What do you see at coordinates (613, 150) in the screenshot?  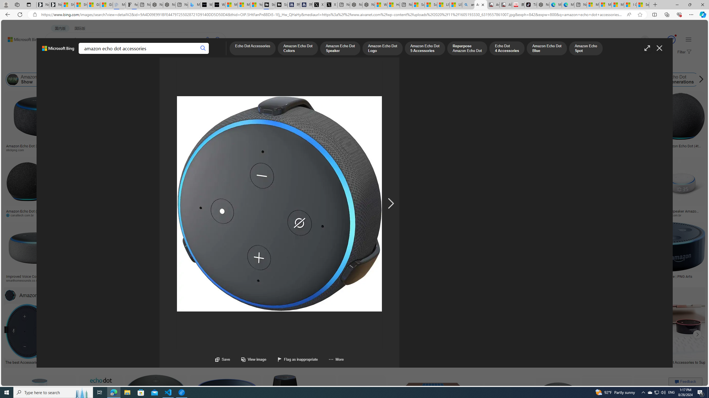 I see `tpsearchtool.com` at bounding box center [613, 150].